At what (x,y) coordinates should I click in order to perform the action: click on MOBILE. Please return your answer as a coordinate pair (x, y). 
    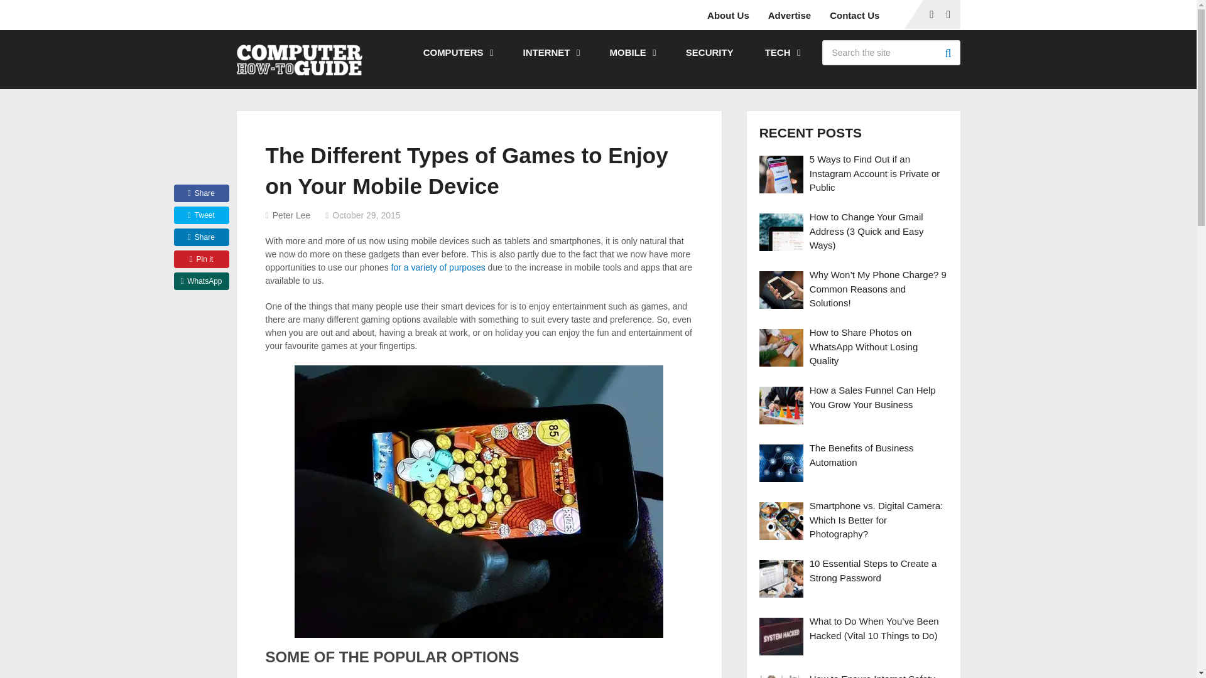
    Looking at the image, I should click on (631, 52).